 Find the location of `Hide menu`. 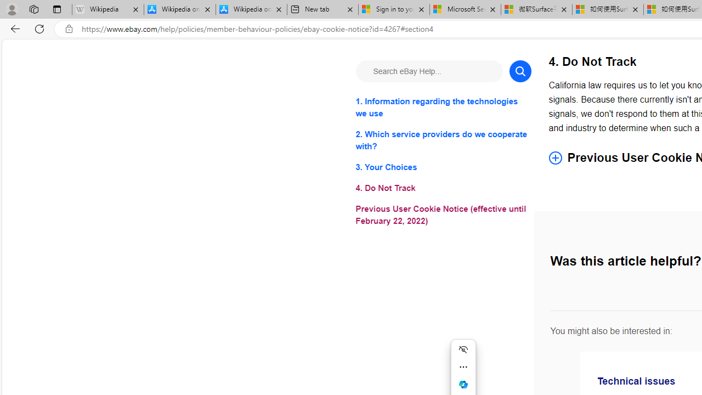

Hide menu is located at coordinates (463, 349).